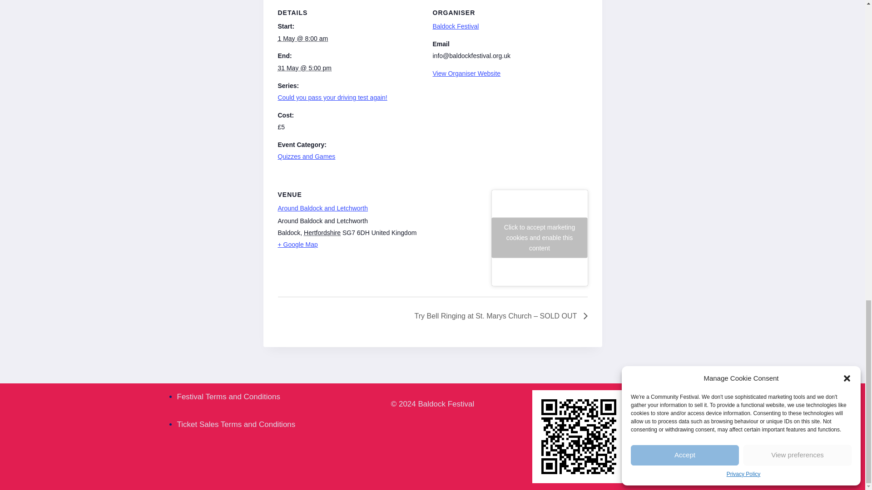 Image resolution: width=872 pixels, height=490 pixels. What do you see at coordinates (456, 26) in the screenshot?
I see `Baldock Festival` at bounding box center [456, 26].